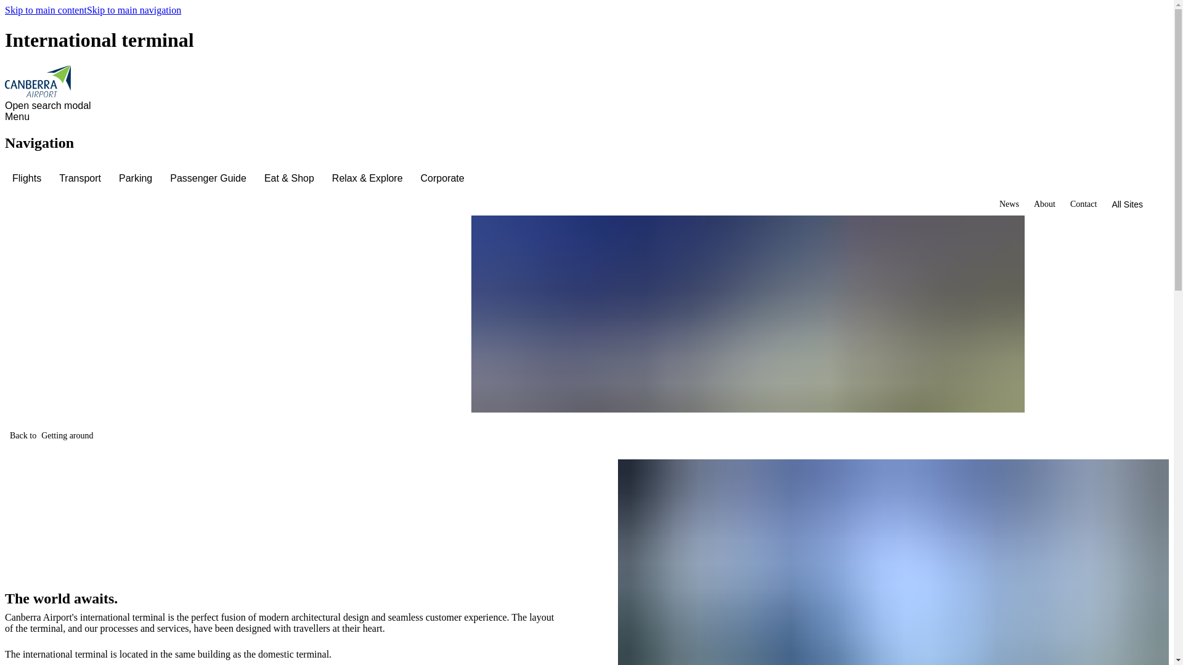 This screenshot has height=665, width=1183. What do you see at coordinates (209, 179) in the screenshot?
I see `Passenger Guide` at bounding box center [209, 179].